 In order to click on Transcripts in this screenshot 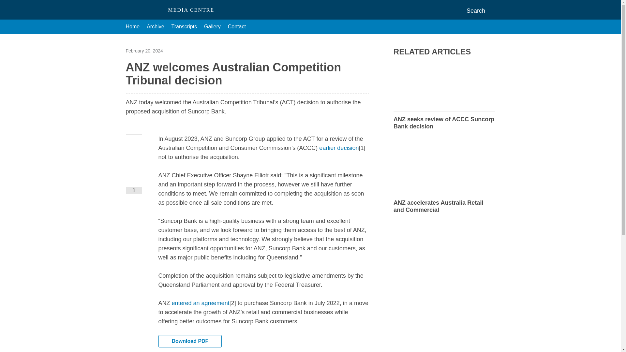, I will do `click(184, 27)`.